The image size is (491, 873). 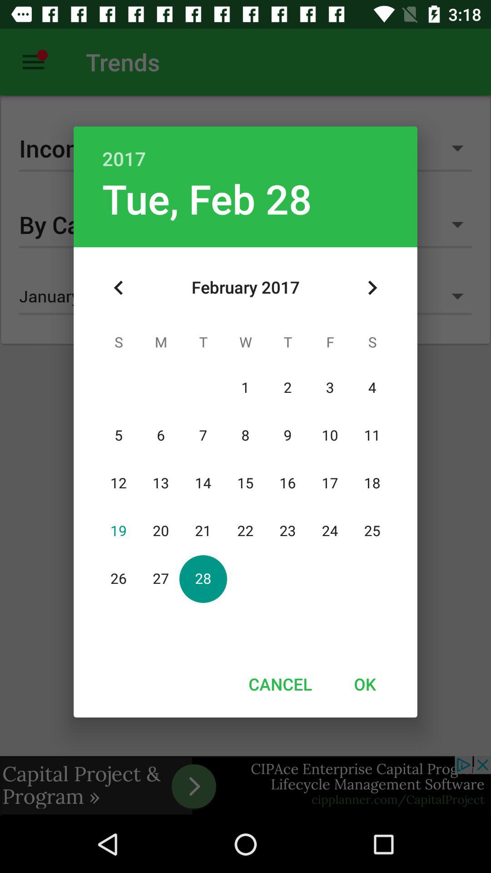 What do you see at coordinates (207, 198) in the screenshot?
I see `turn on the tue, feb 28` at bounding box center [207, 198].